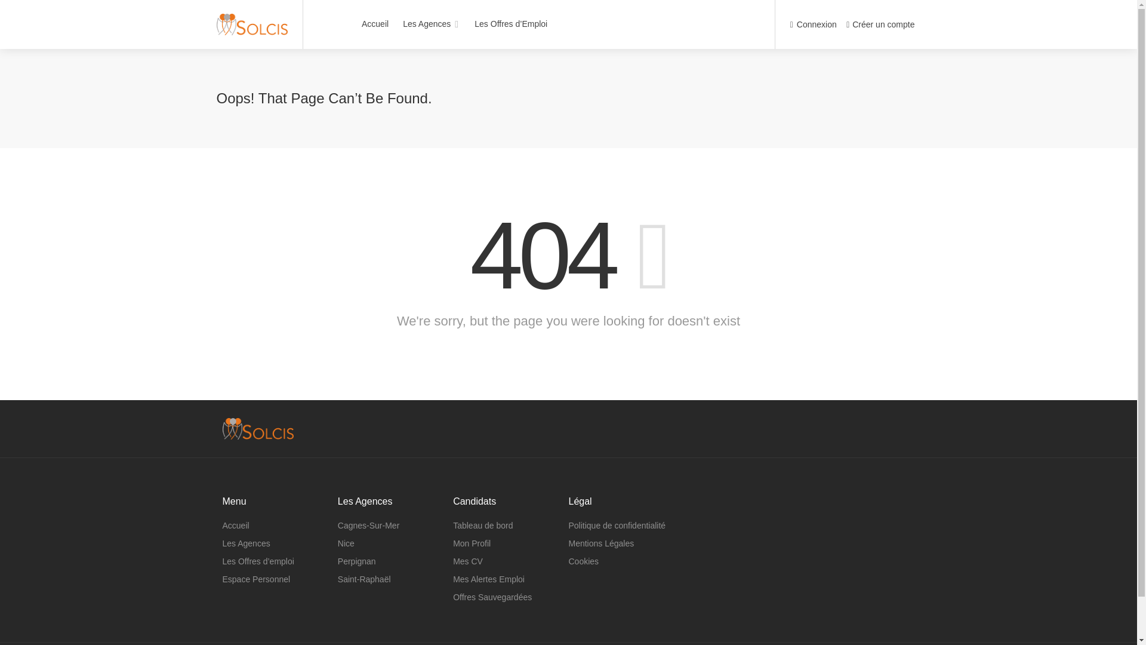 This screenshot has width=1146, height=645. I want to click on Cagnes-Sur-Mer, so click(368, 526).